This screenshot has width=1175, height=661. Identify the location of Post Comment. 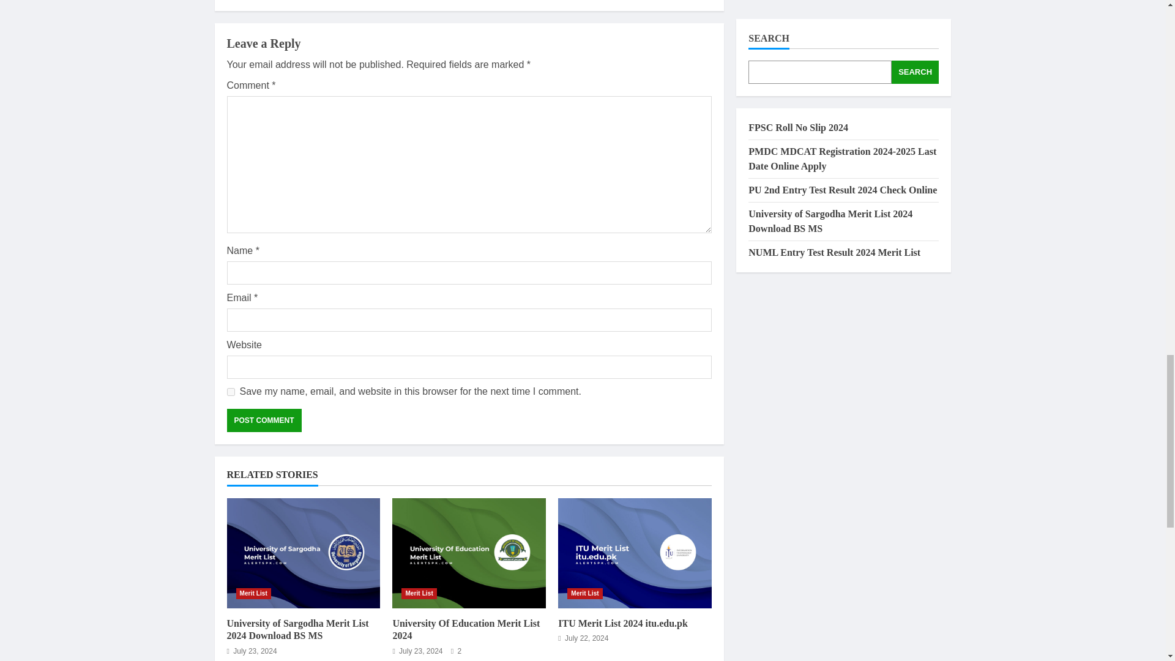
(263, 420).